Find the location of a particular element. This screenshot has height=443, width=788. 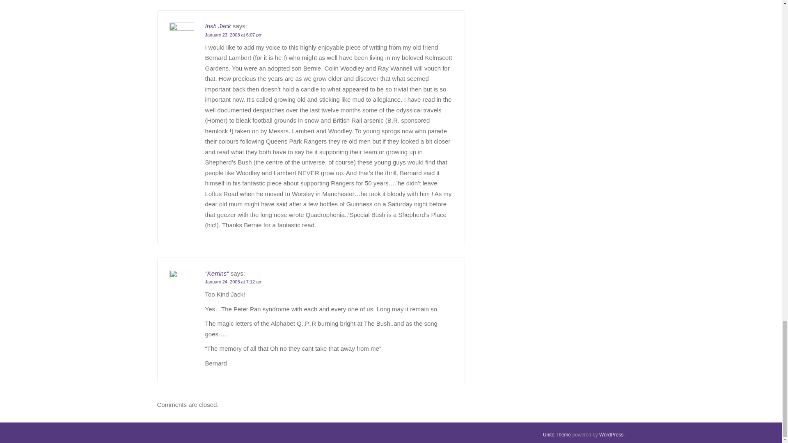

Unite Theme is located at coordinates (557, 435).